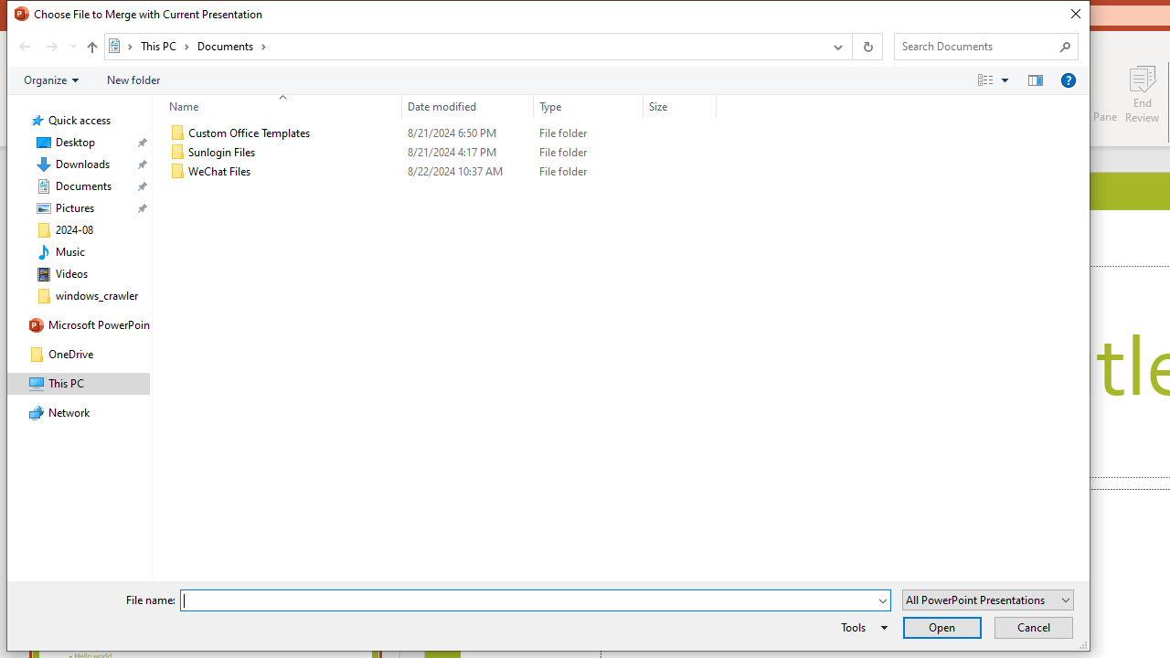 The image size is (1170, 658). I want to click on All locations, so click(121, 46).